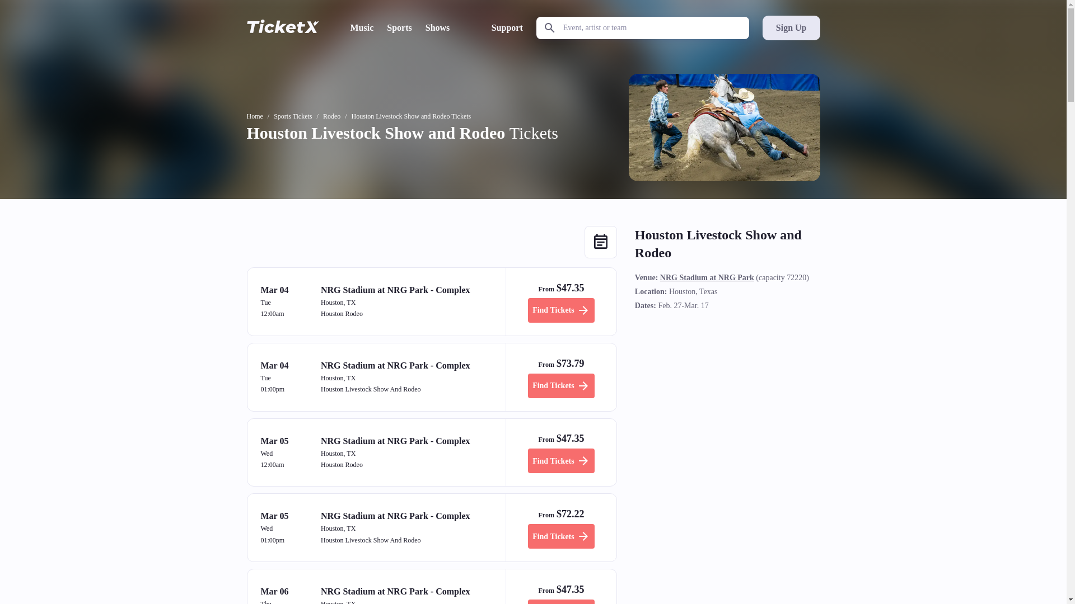 This screenshot has width=1075, height=604. I want to click on Rodeo, so click(331, 116).